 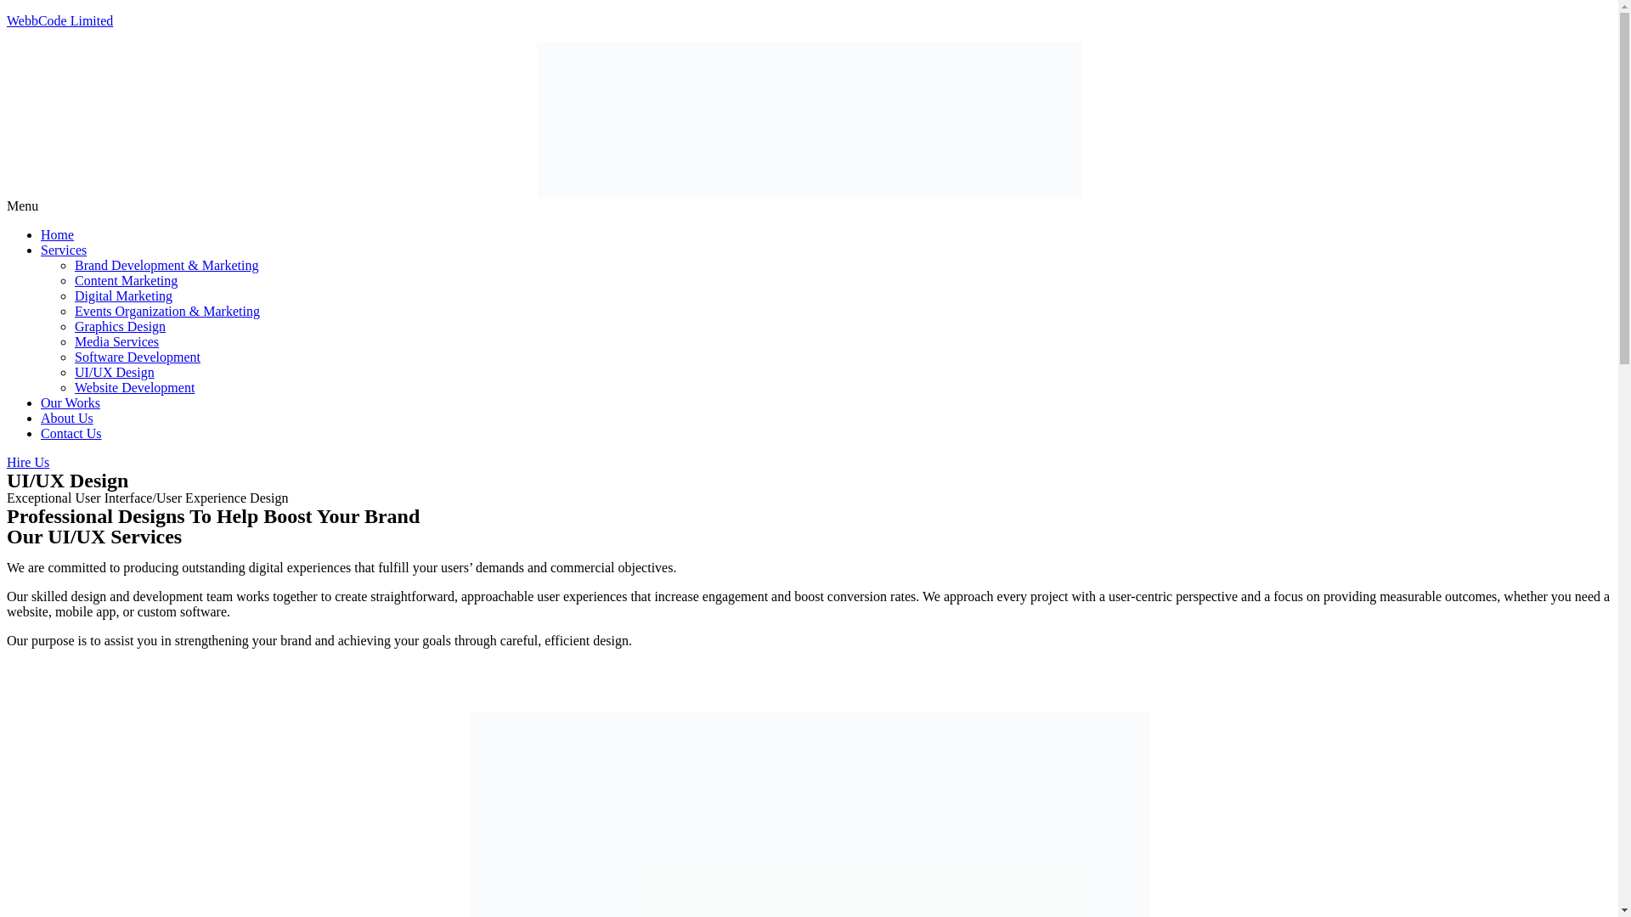 What do you see at coordinates (27, 462) in the screenshot?
I see `Hire Us` at bounding box center [27, 462].